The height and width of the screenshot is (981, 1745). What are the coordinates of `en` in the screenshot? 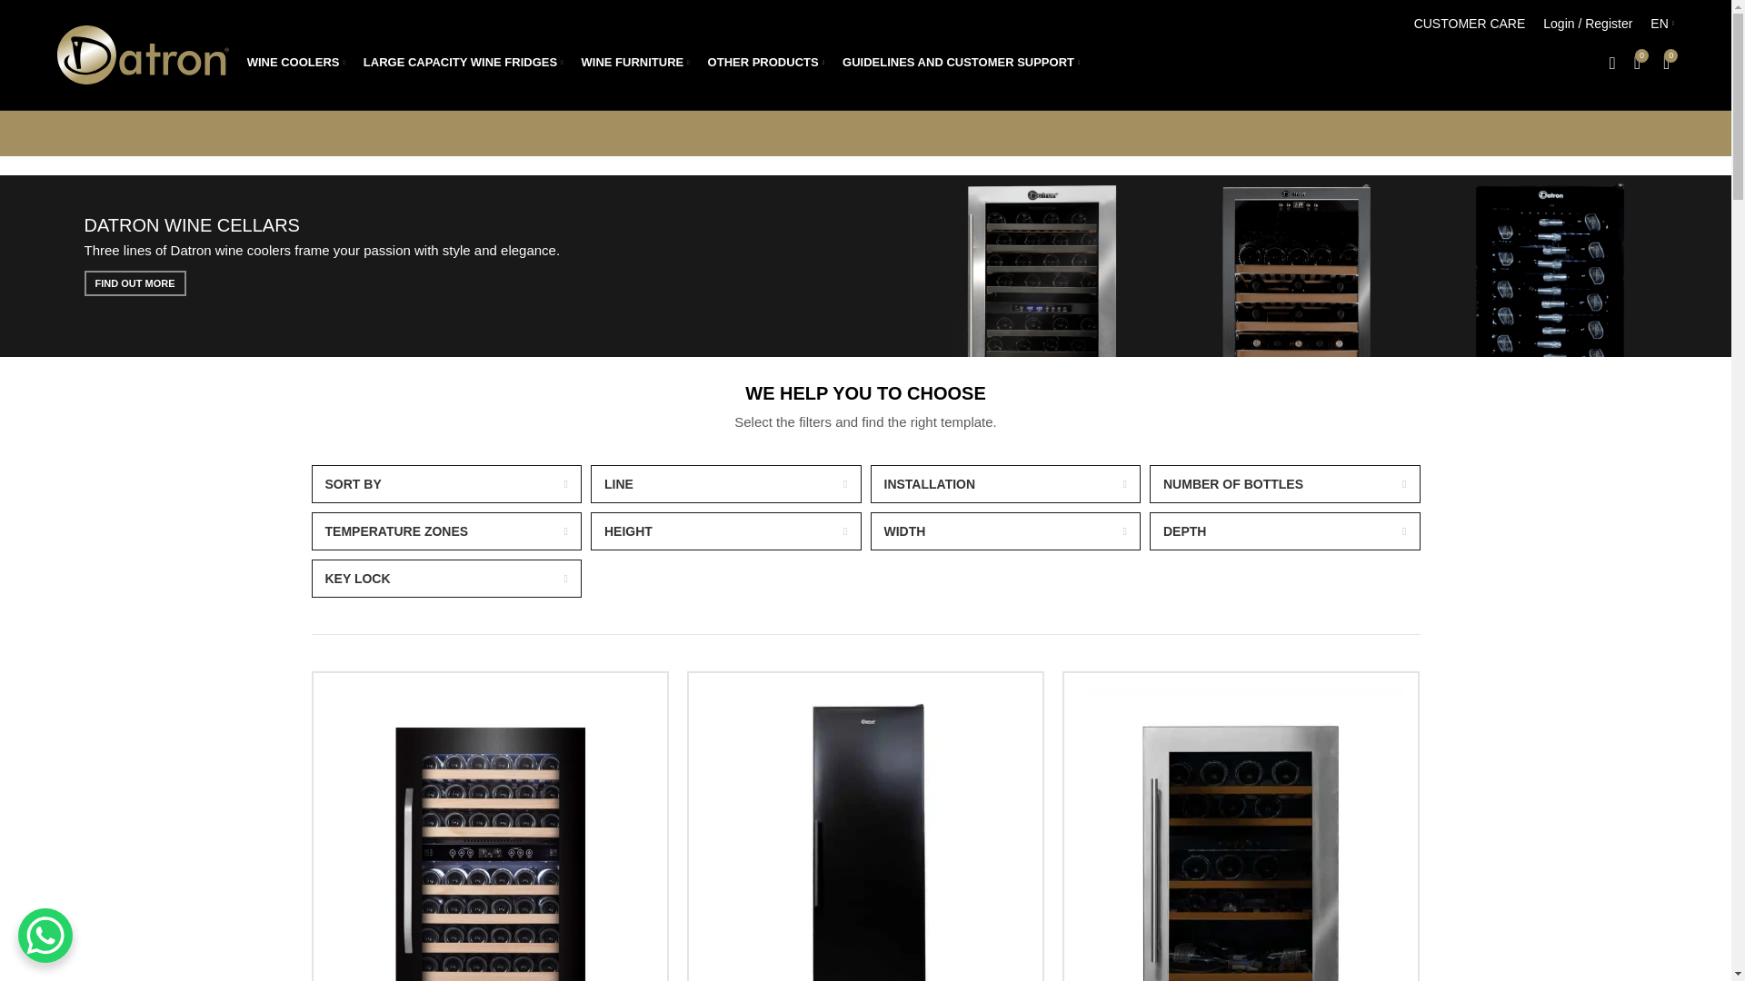 It's located at (1662, 24).